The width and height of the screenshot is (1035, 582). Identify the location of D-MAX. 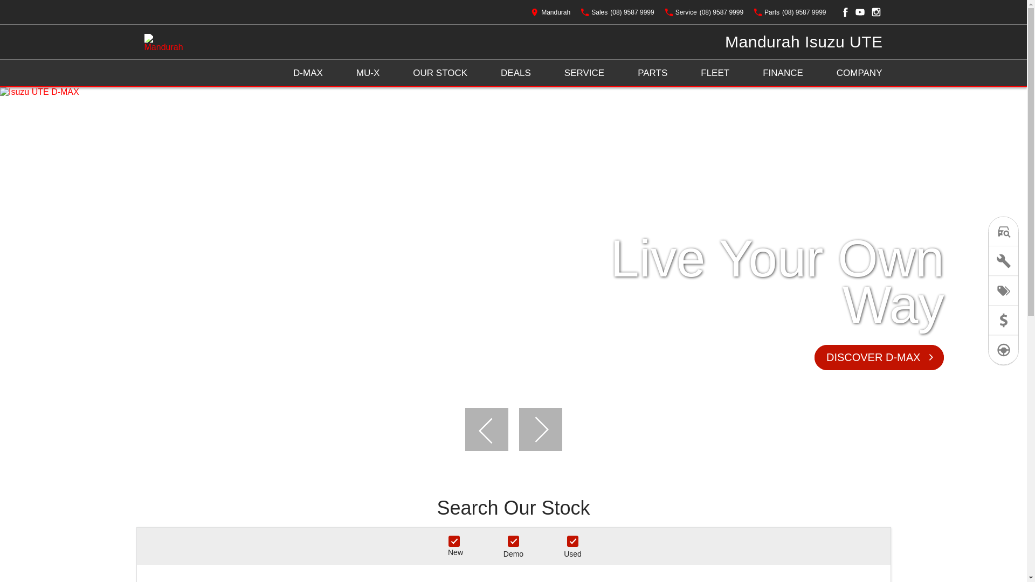
(308, 73).